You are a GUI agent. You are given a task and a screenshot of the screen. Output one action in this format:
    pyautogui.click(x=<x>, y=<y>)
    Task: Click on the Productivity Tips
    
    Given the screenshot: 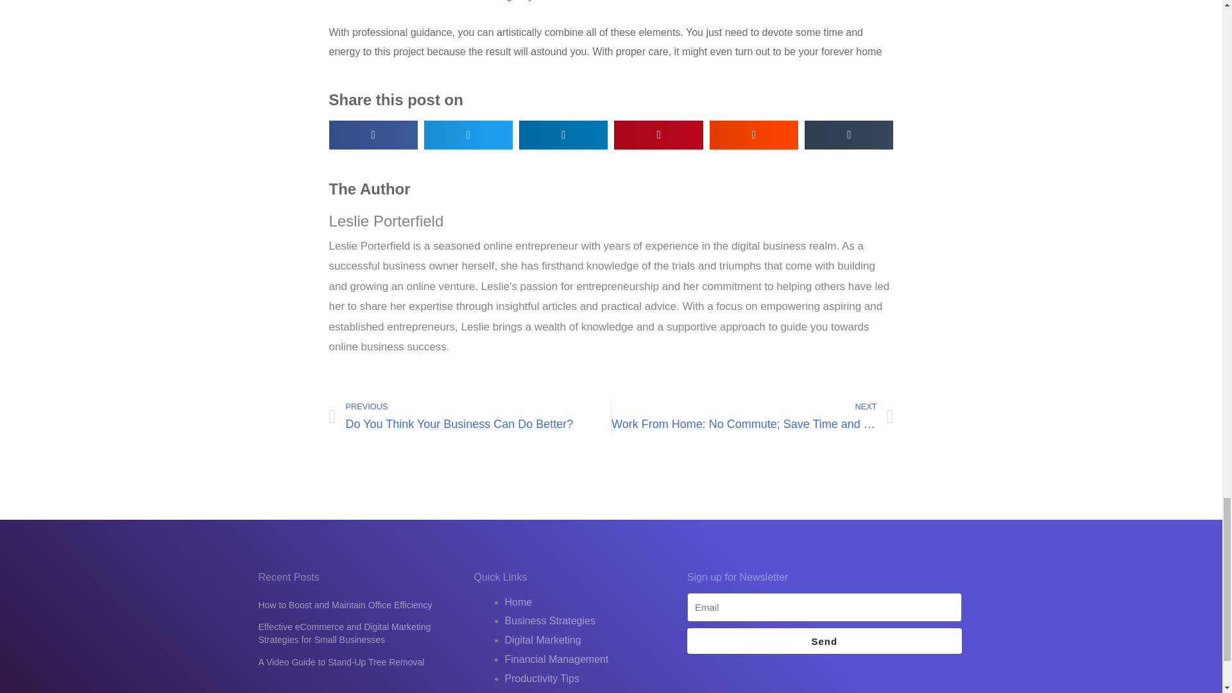 What is the action you would take?
    pyautogui.click(x=542, y=678)
    